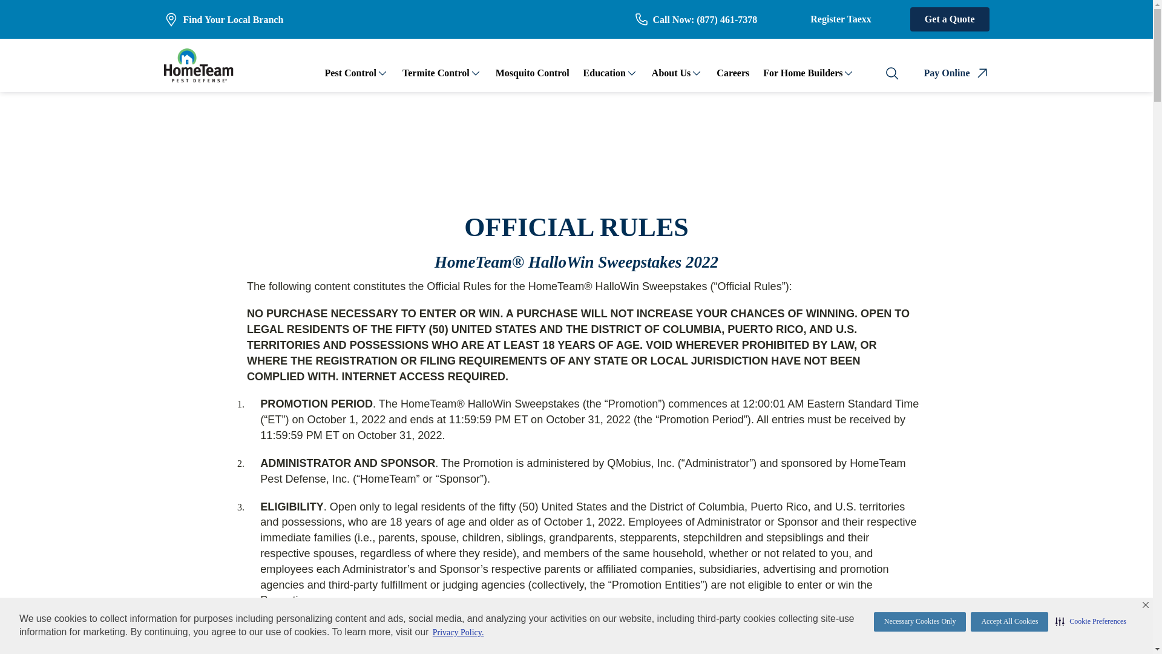  I want to click on Get a Quote, so click(950, 19).